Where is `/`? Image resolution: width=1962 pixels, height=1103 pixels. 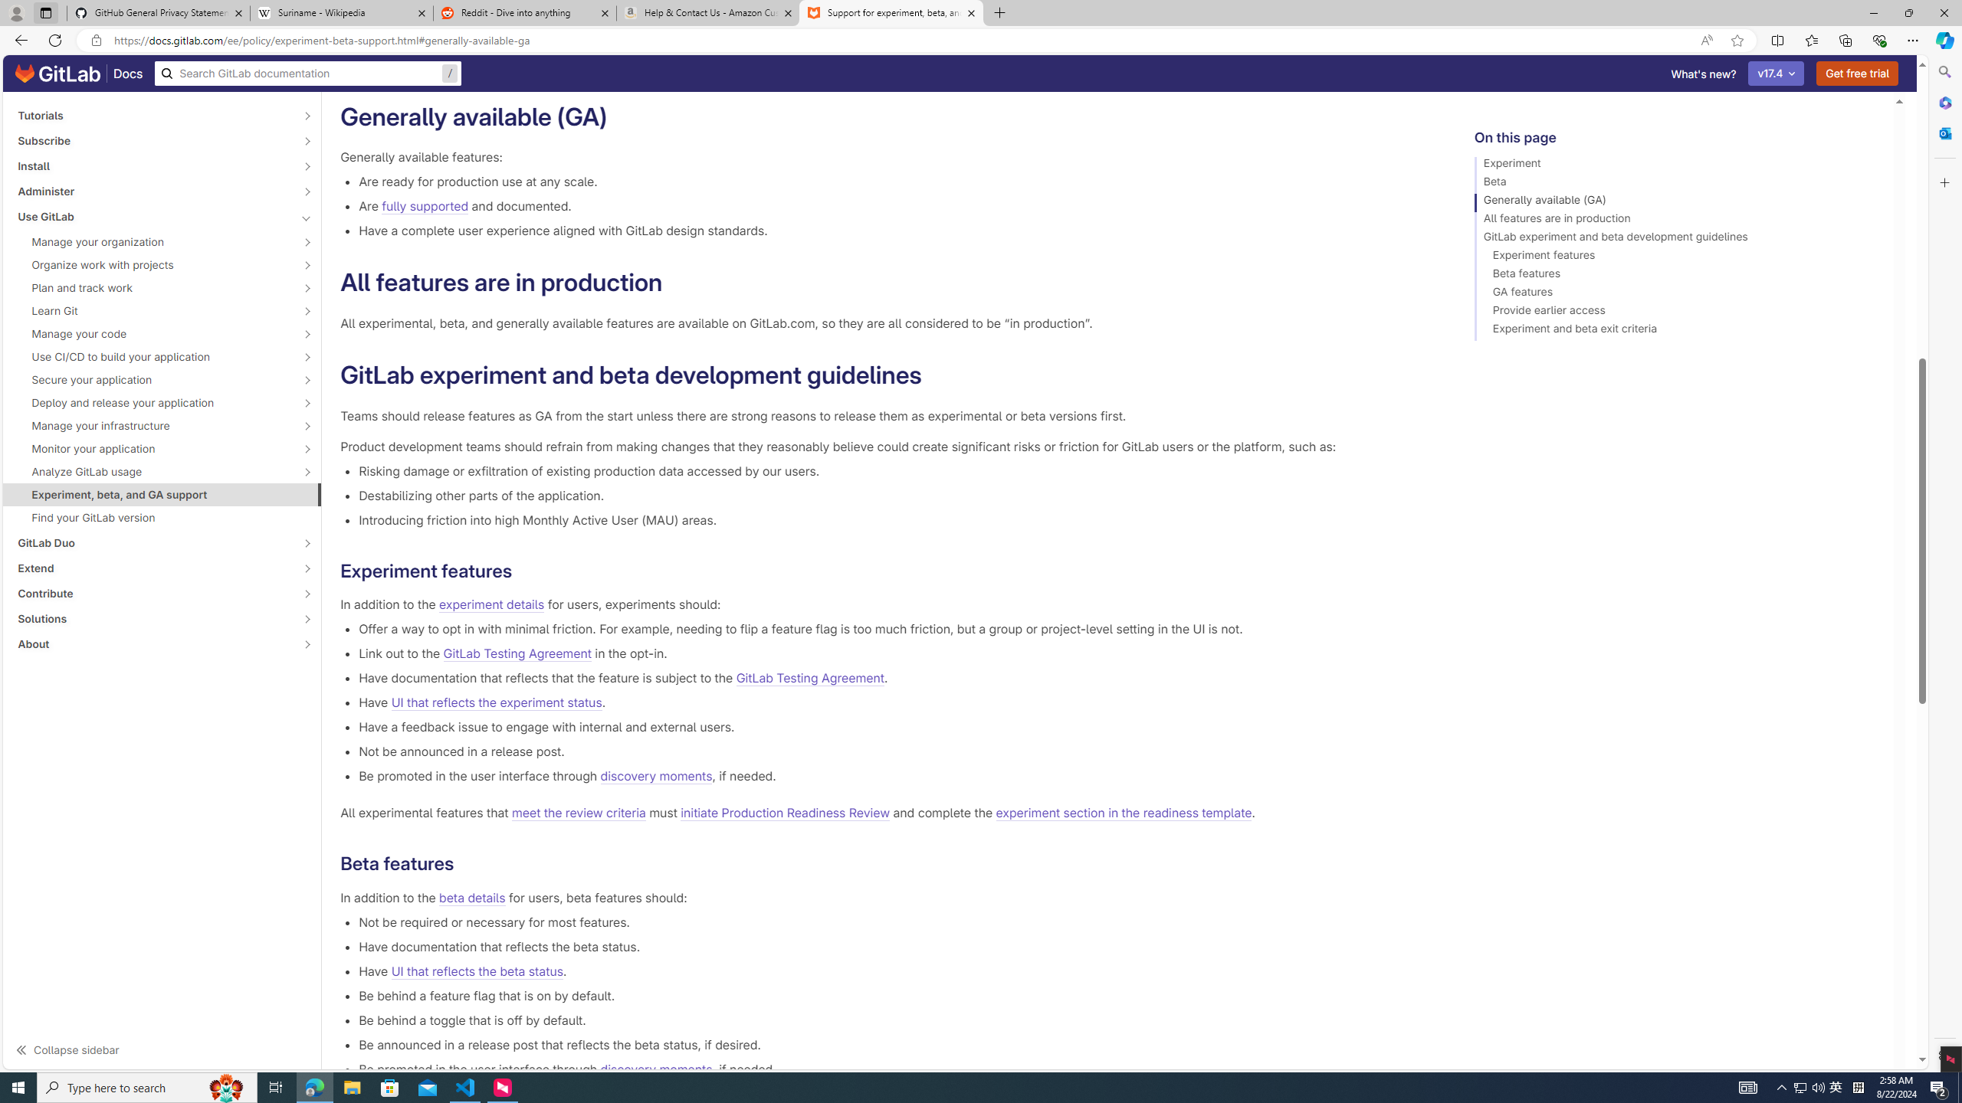 / is located at coordinates (309, 74).